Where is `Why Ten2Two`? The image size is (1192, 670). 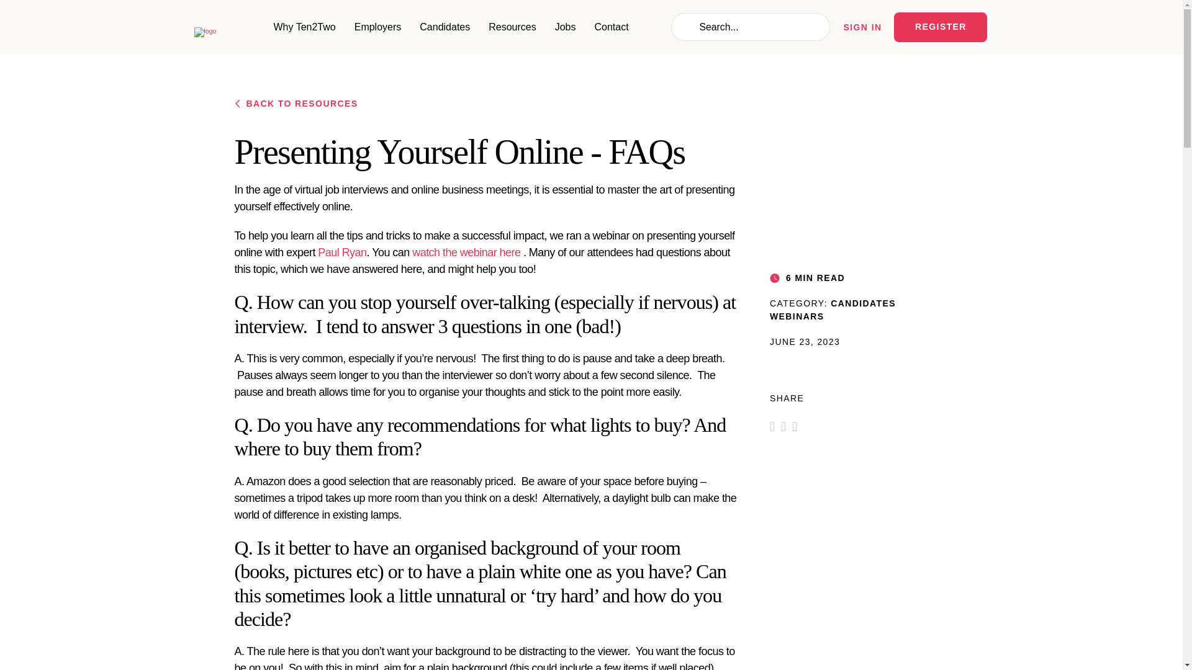
Why Ten2Two is located at coordinates (304, 27).